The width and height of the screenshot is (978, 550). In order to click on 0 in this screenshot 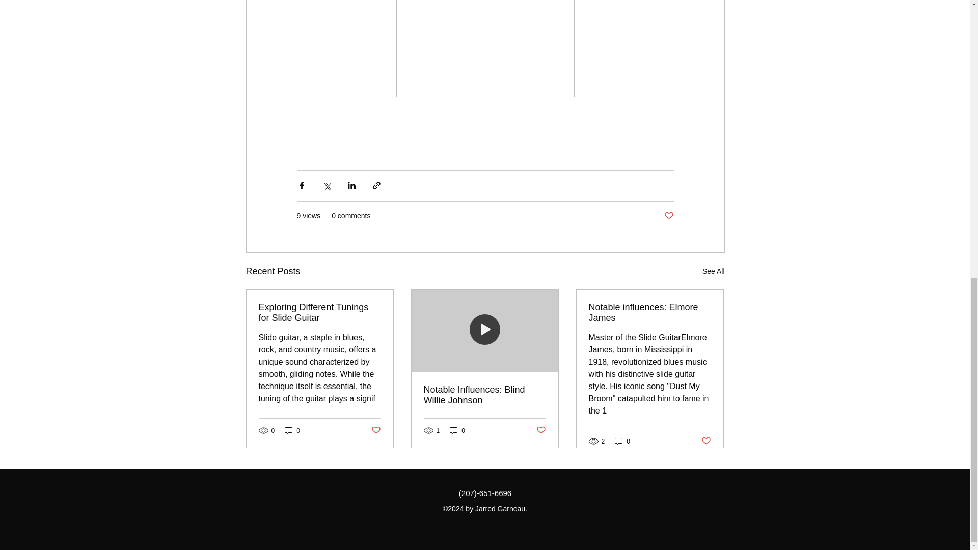, I will do `click(292, 430)`.